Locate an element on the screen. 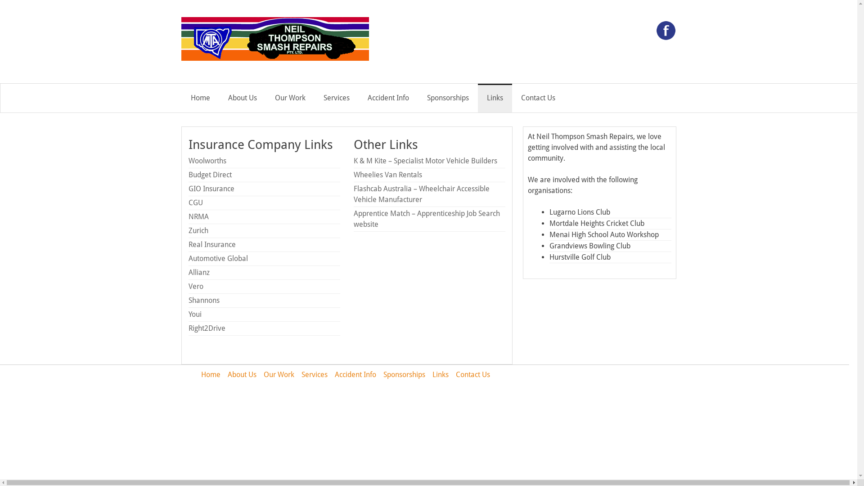  Youi is located at coordinates (194, 315).